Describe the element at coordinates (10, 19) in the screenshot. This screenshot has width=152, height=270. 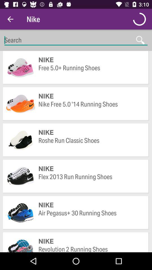
I see `select icon to the left of nike icon` at that location.